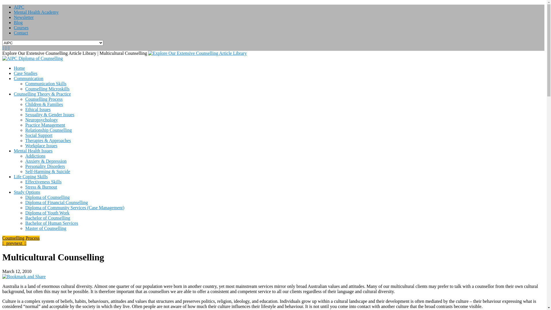 This screenshot has height=310, width=551. Describe the element at coordinates (24, 17) in the screenshot. I see `Newsletter` at that location.